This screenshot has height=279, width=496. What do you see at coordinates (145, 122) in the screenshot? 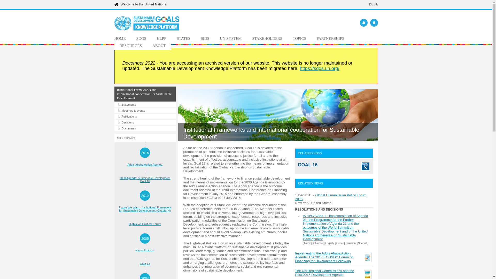
I see `Decisions` at bounding box center [145, 122].